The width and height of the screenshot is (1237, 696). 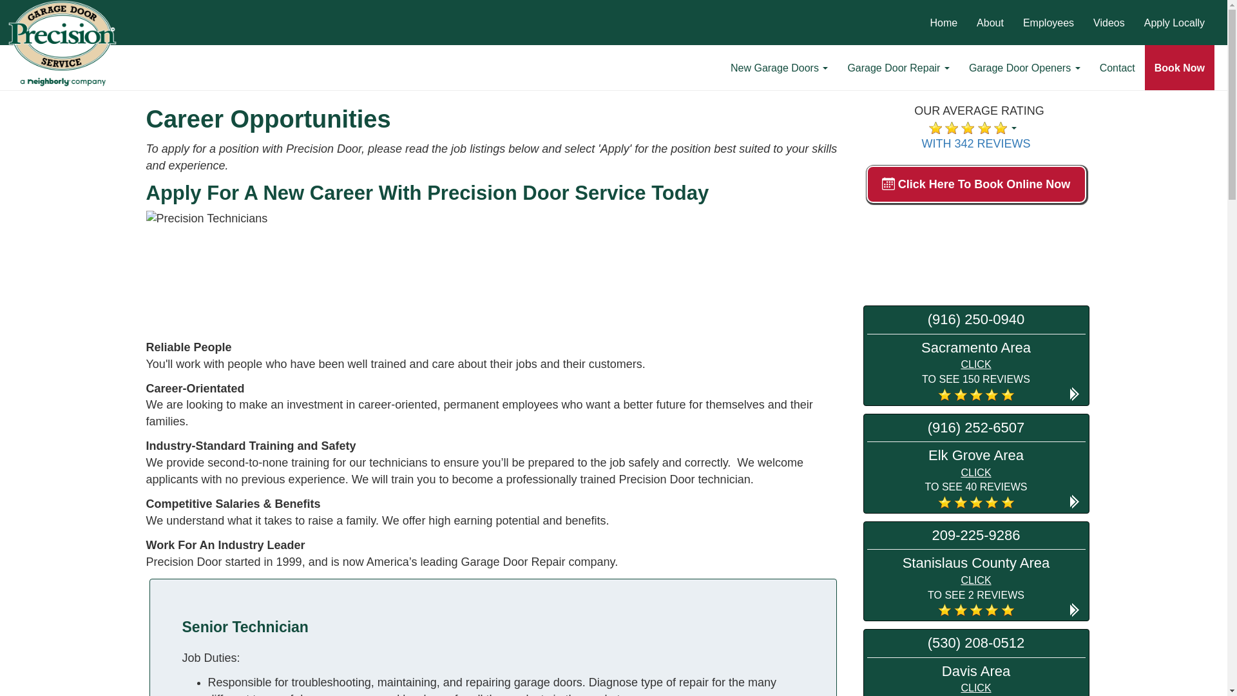 I want to click on excellent, so click(x=1000, y=128).